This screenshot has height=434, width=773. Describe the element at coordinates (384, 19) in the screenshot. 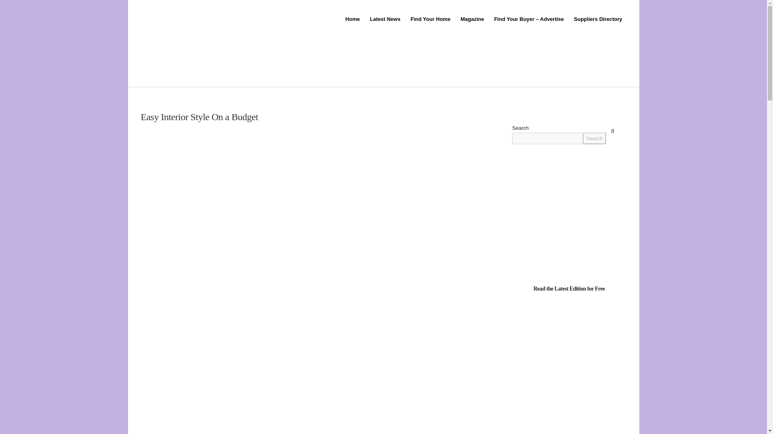

I see `Latest News` at that location.